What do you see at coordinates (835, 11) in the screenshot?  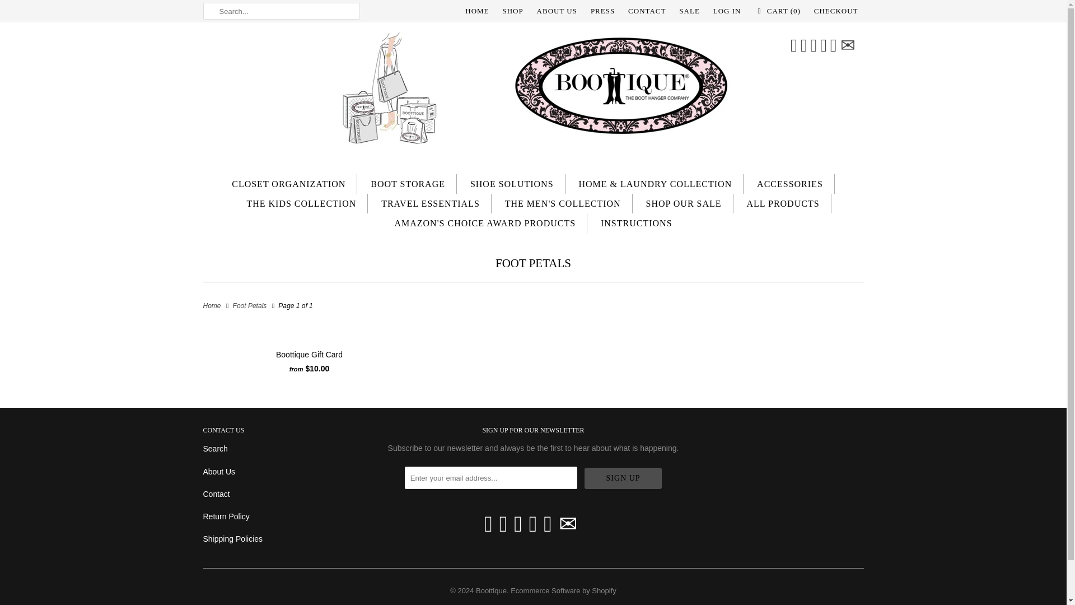 I see `CHECKOUT` at bounding box center [835, 11].